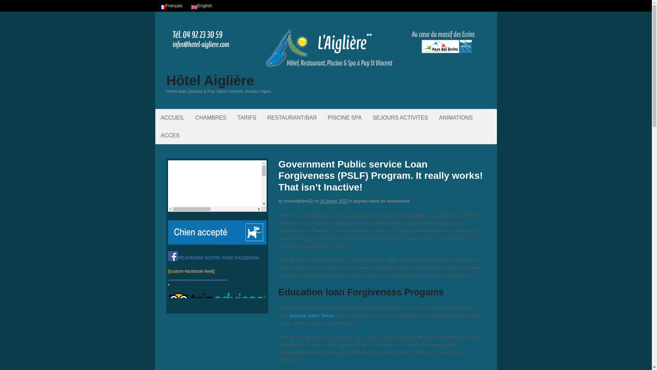  What do you see at coordinates (298, 201) in the screenshot?
I see `Hotelaigliere12` at bounding box center [298, 201].